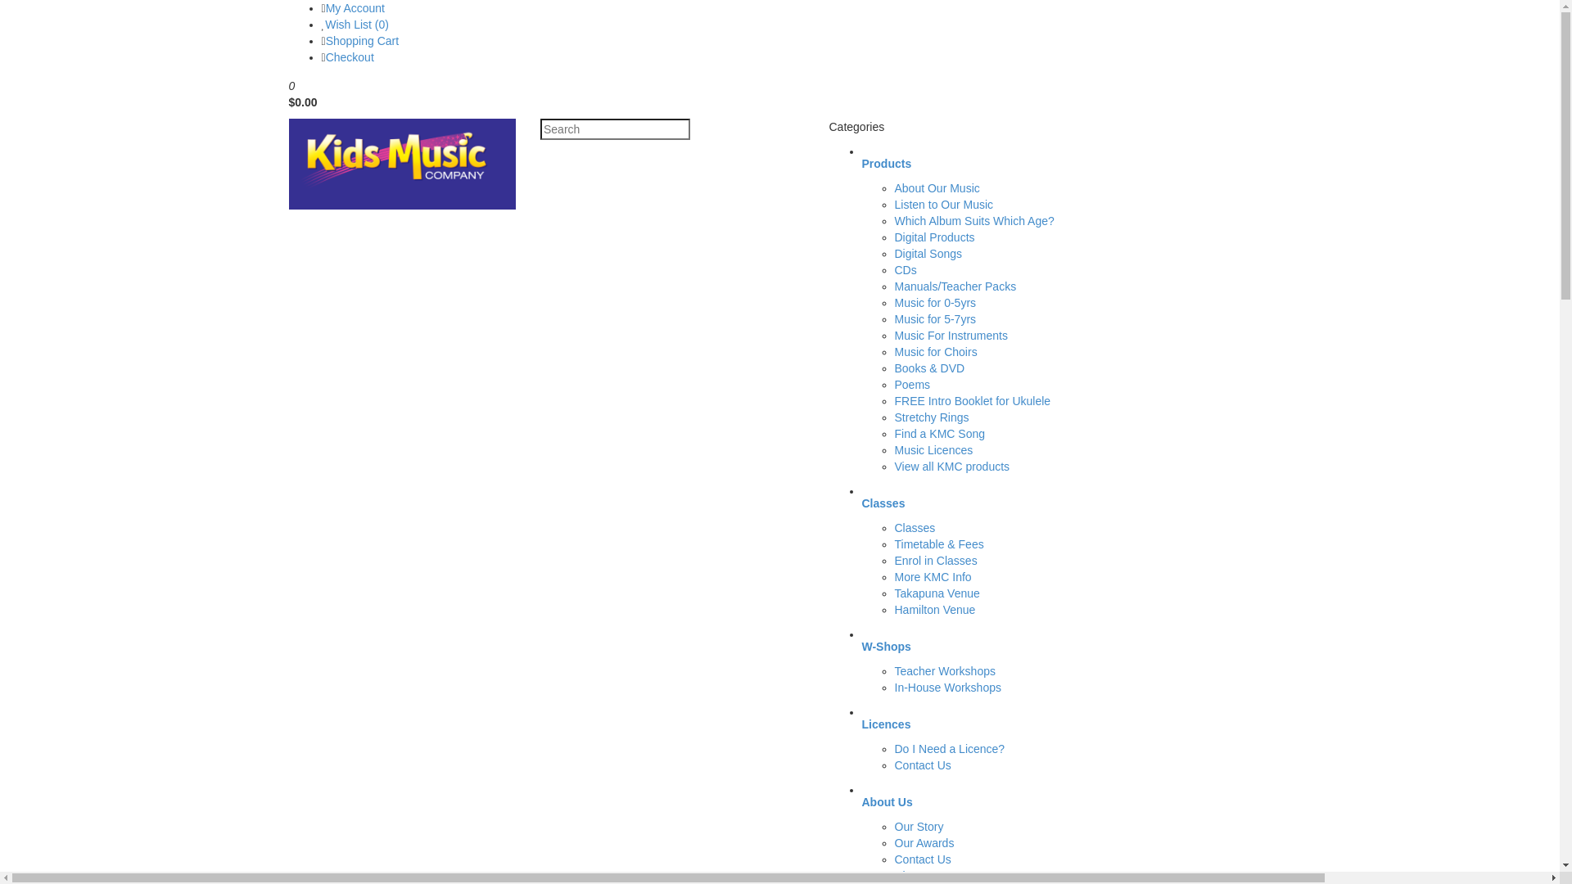 The width and height of the screenshot is (1572, 884). Describe the element at coordinates (950, 749) in the screenshot. I see `Do I Need a Licence?` at that location.